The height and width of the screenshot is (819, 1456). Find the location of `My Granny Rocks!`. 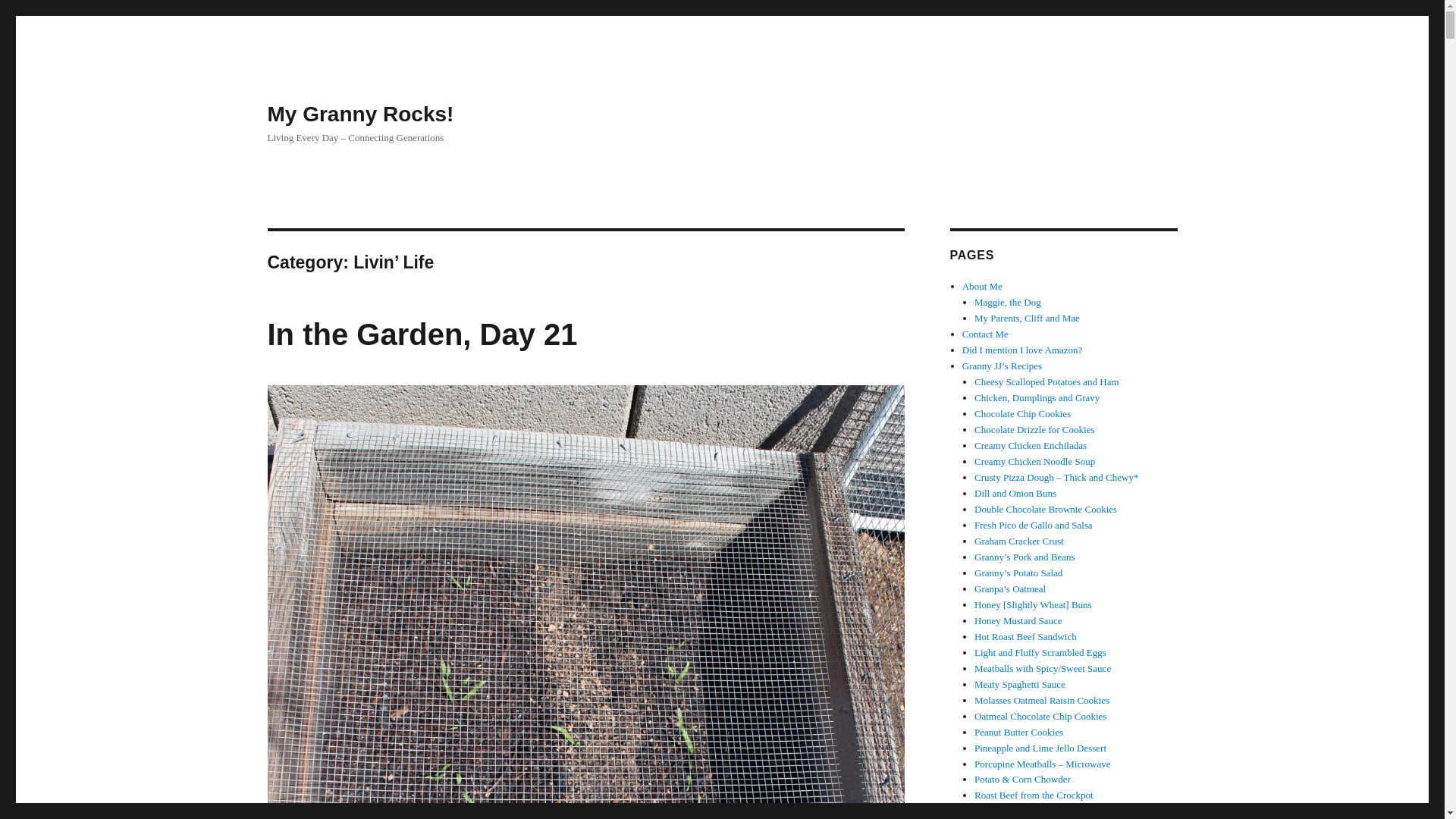

My Granny Rocks! is located at coordinates (359, 114).